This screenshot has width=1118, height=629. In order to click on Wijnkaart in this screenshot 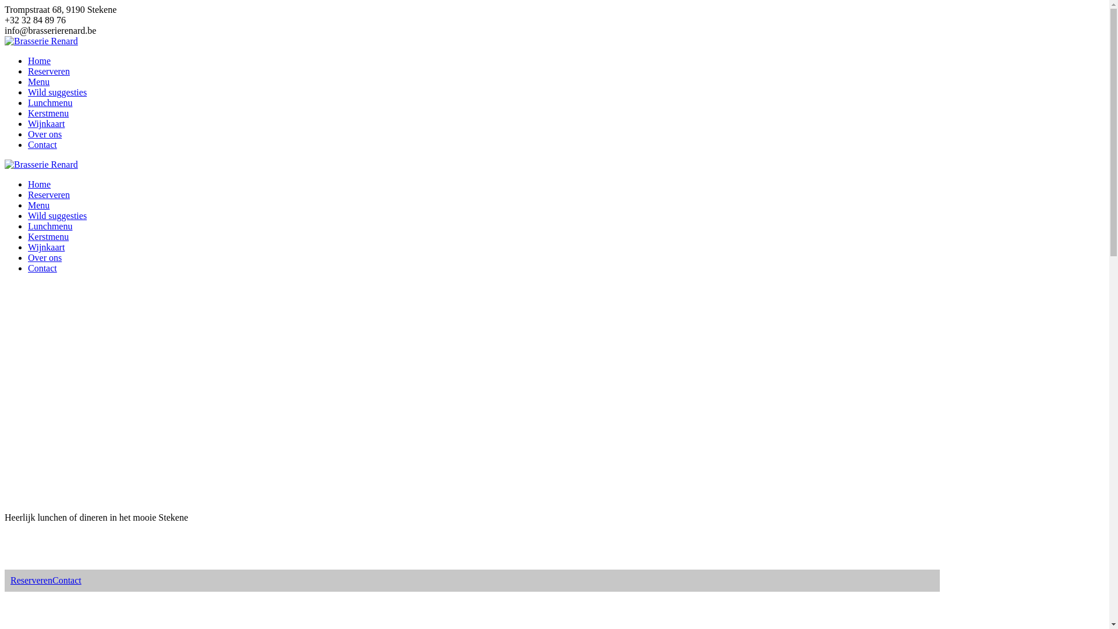, I will do `click(47, 247)`.